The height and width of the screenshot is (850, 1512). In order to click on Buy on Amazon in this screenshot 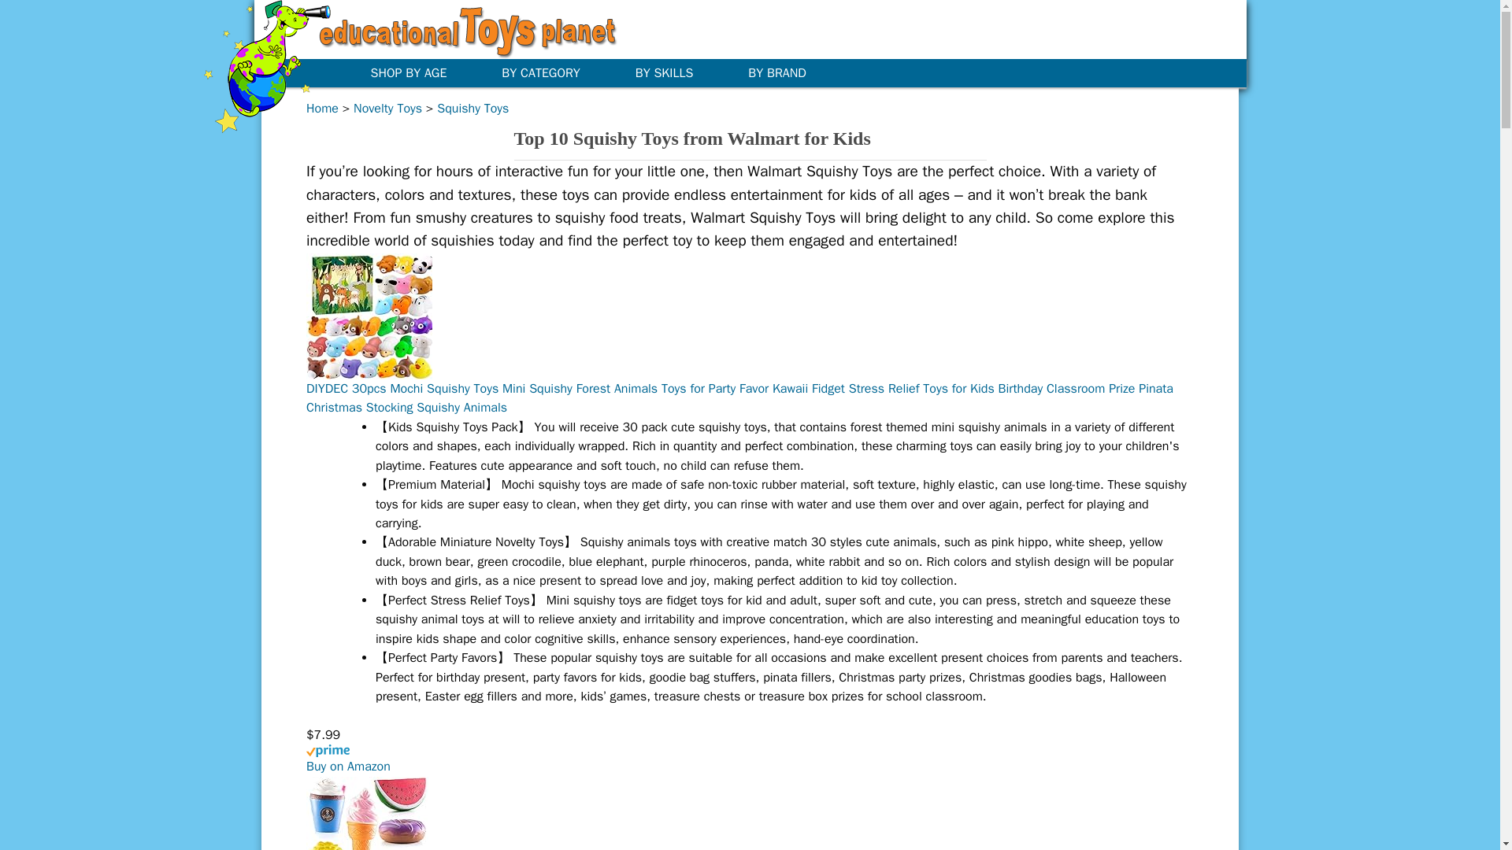, I will do `click(348, 767)`.